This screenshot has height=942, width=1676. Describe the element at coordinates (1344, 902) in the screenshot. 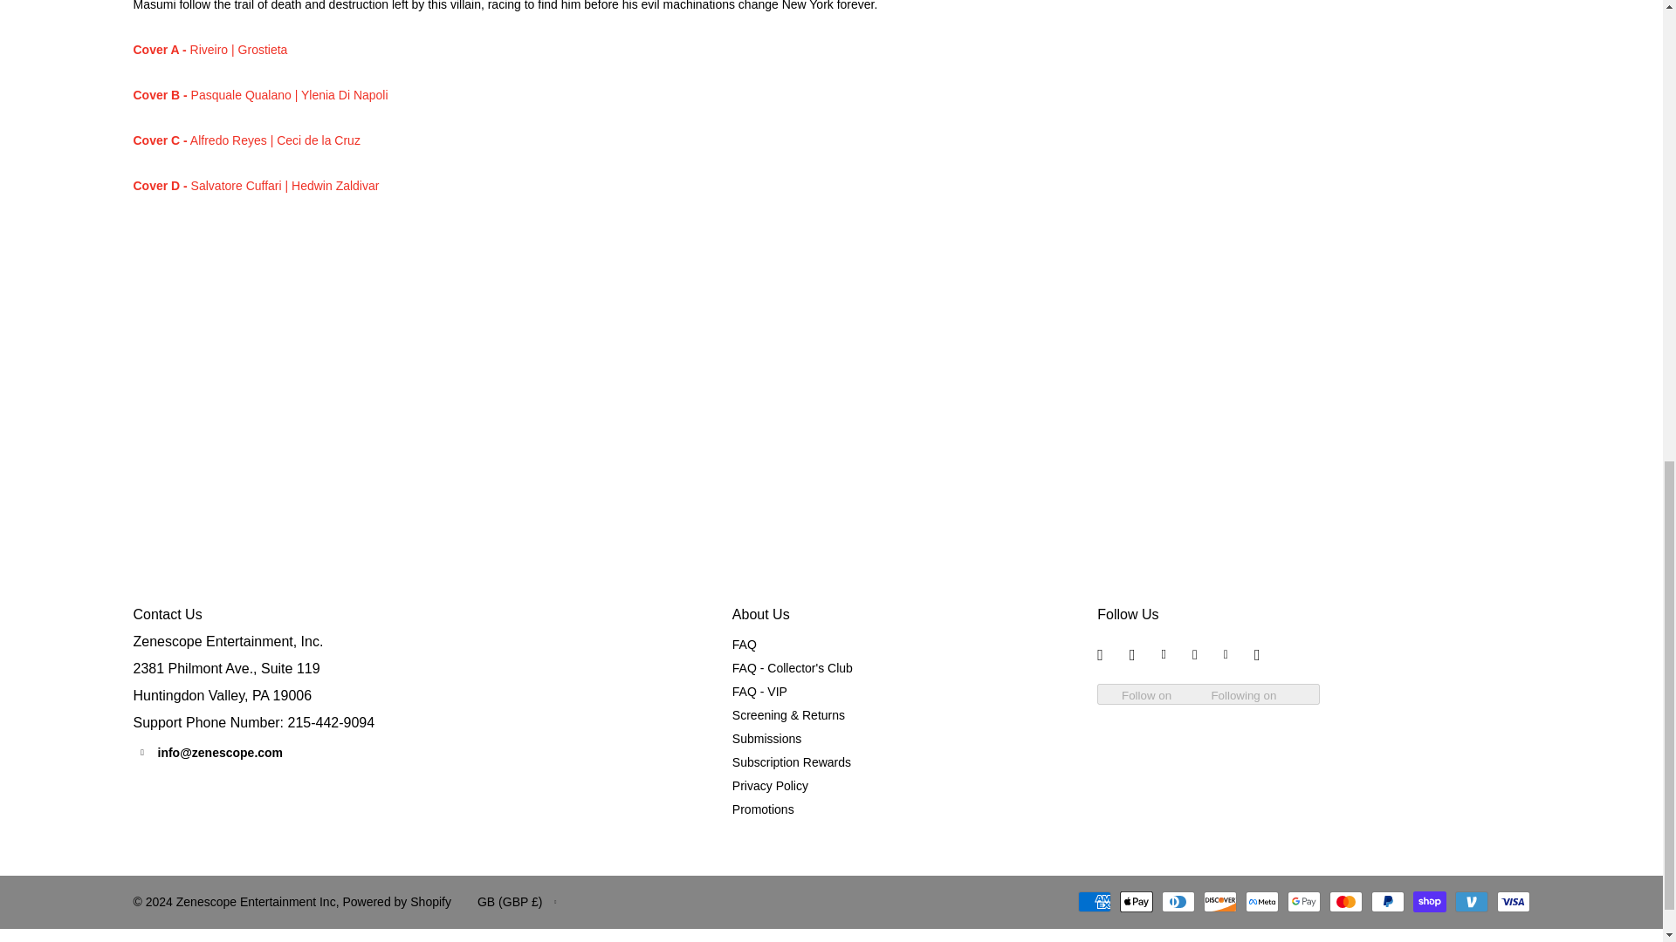

I see `Mastercard` at that location.